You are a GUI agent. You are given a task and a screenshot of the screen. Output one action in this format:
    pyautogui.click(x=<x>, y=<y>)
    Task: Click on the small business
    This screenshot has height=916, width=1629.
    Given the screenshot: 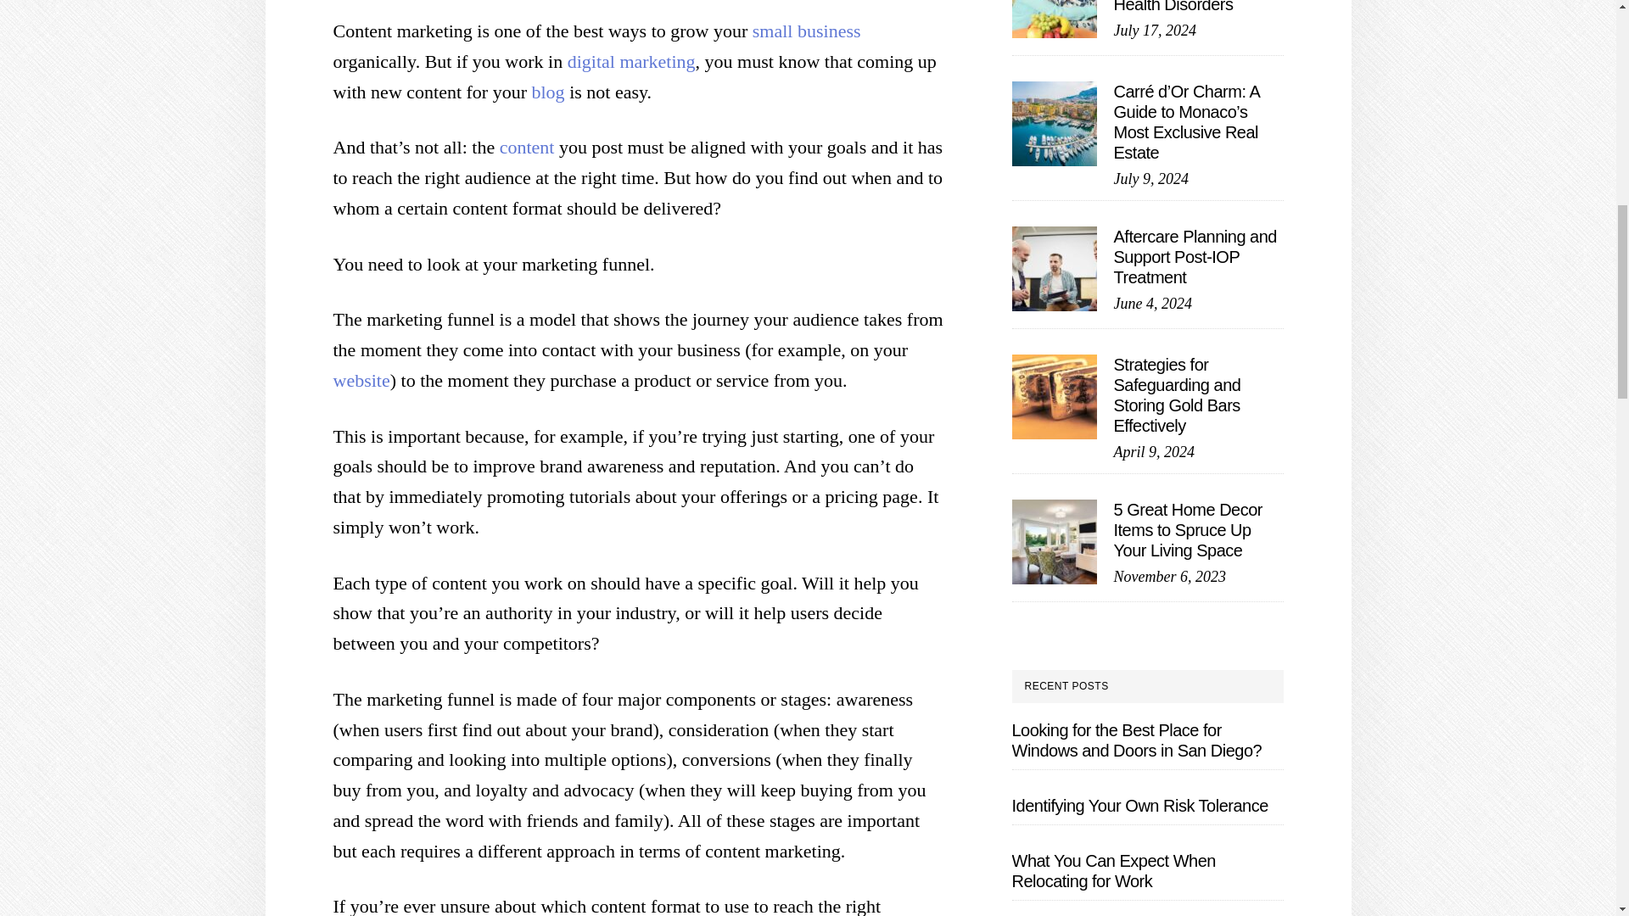 What is the action you would take?
    pyautogui.click(x=807, y=31)
    